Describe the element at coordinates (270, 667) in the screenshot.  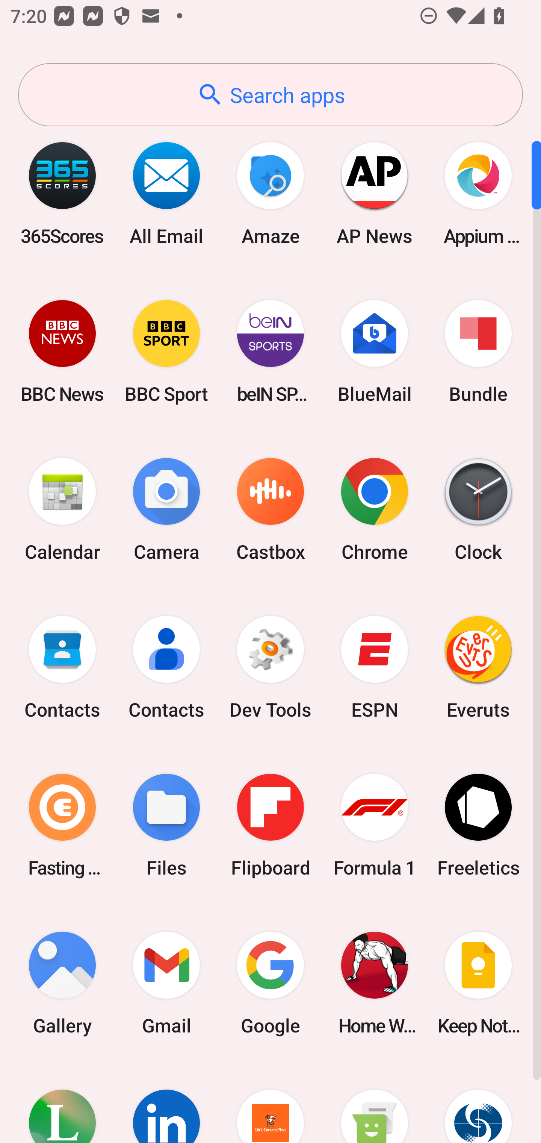
I see `Dev Tools` at that location.